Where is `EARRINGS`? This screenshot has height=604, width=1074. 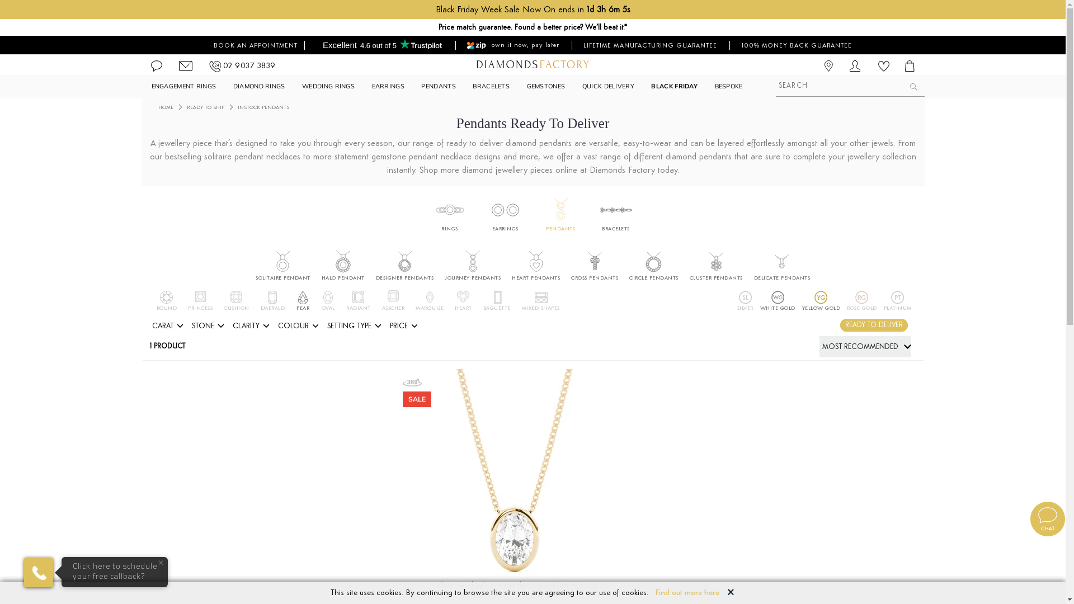
EARRINGS is located at coordinates (388, 86).